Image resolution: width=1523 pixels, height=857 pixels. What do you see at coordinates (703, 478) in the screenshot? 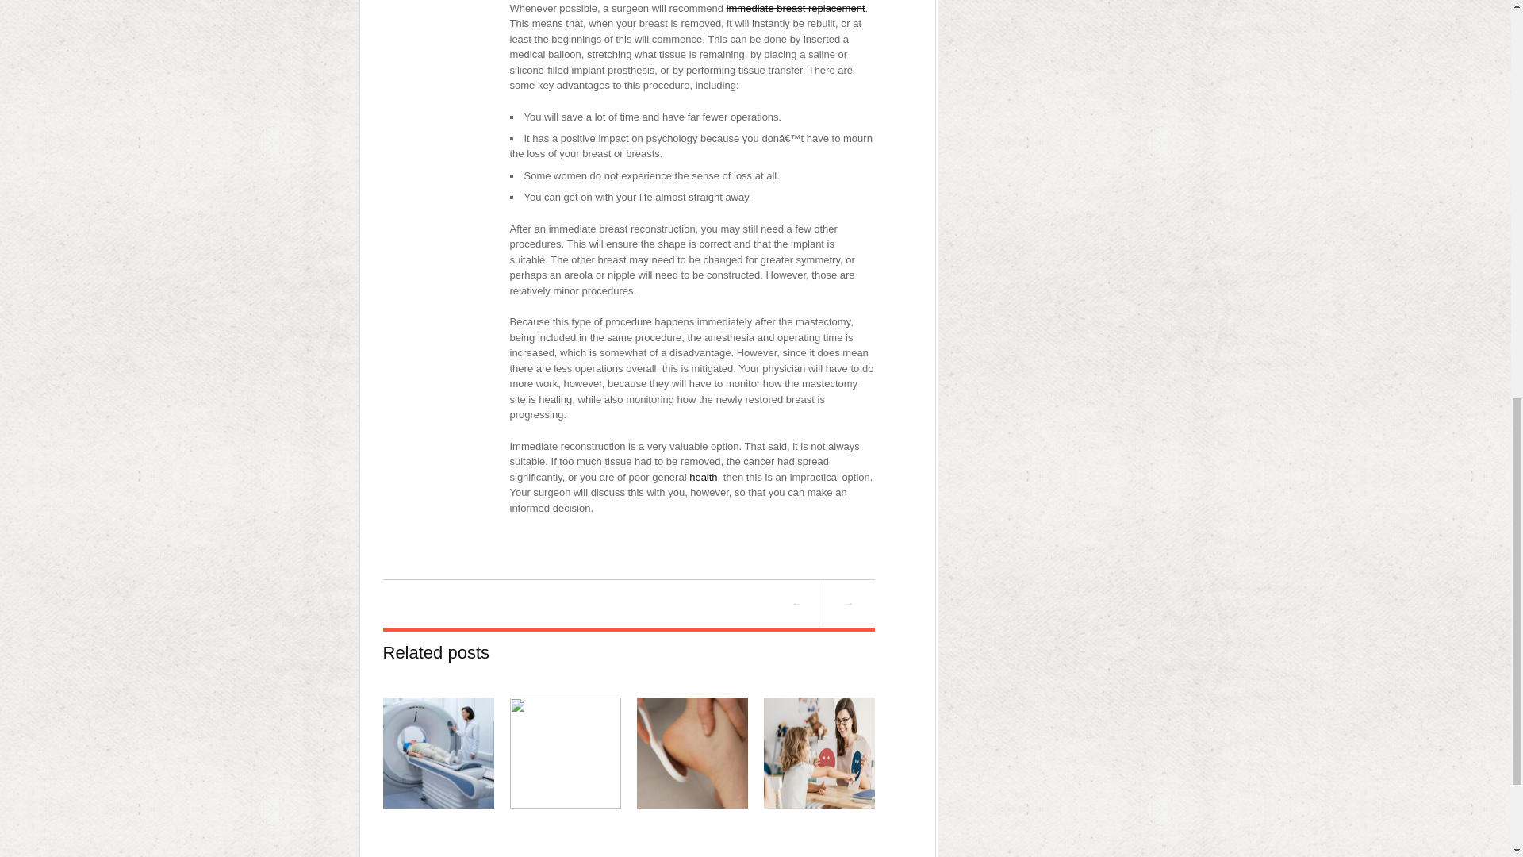
I see `health` at bounding box center [703, 478].